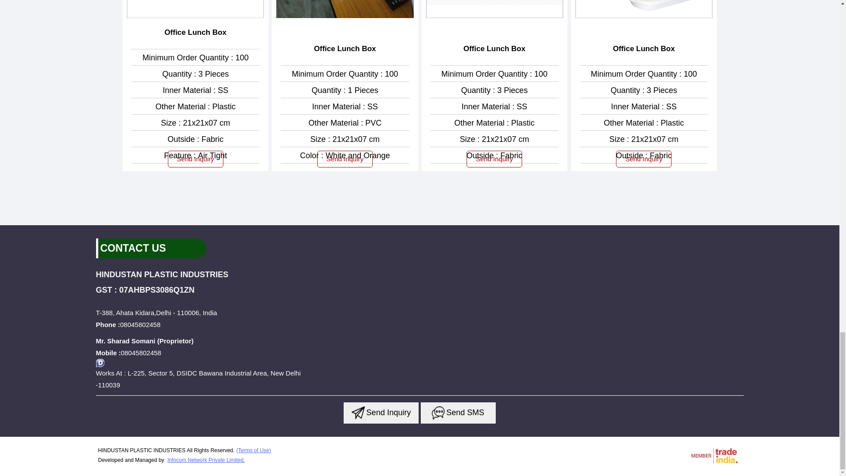 The image size is (846, 476). What do you see at coordinates (644, 49) in the screenshot?
I see `Office Lunch Box` at bounding box center [644, 49].